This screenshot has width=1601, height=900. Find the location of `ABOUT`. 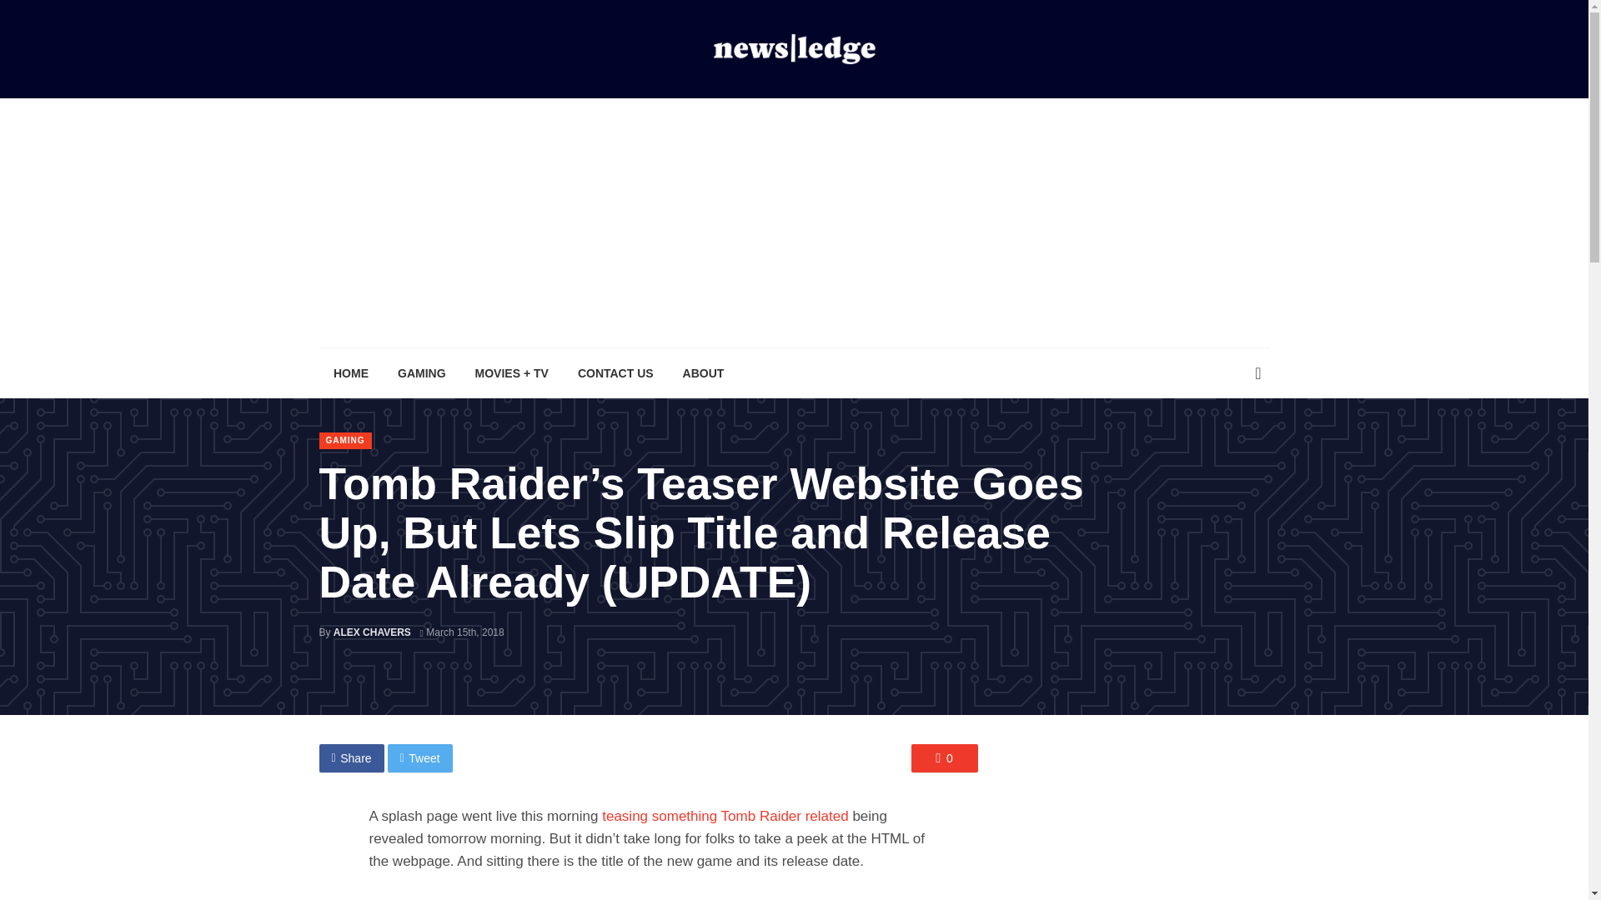

ABOUT is located at coordinates (702, 373).